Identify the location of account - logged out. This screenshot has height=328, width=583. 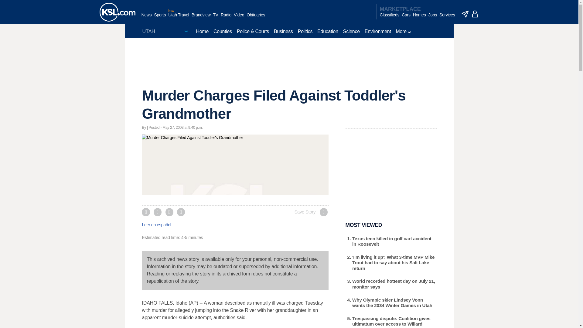
(475, 14).